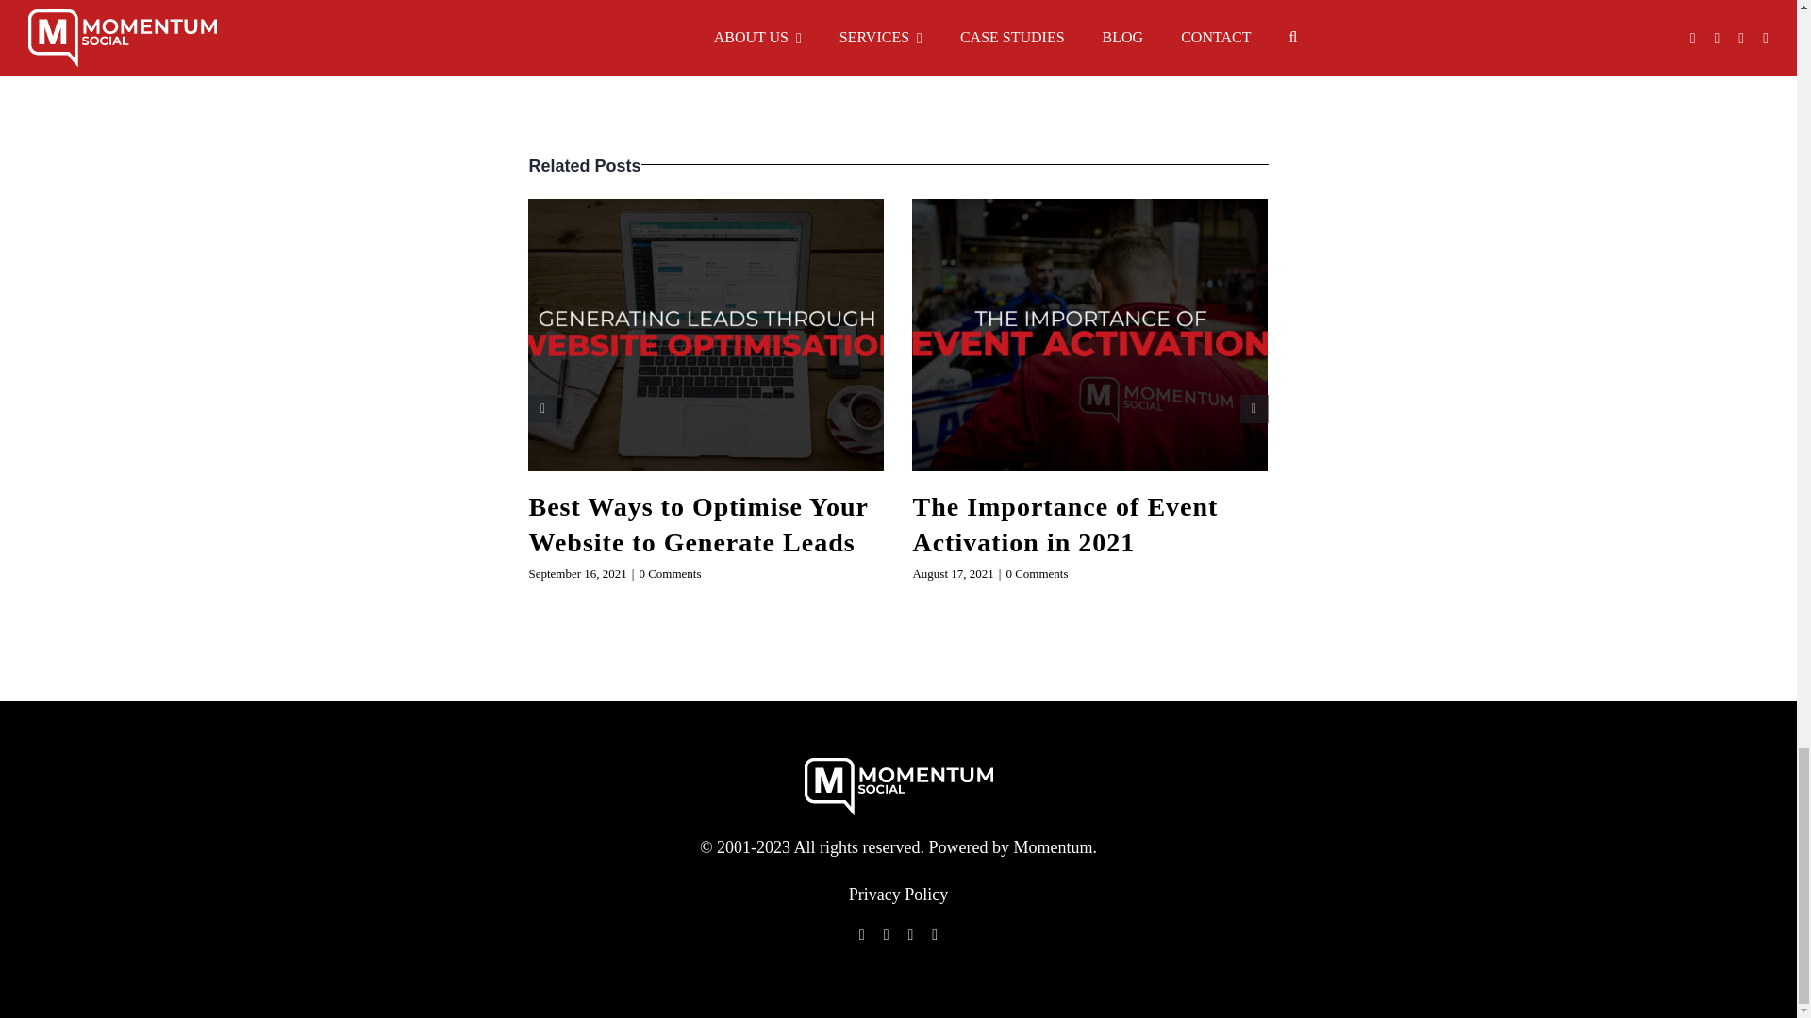 The image size is (1811, 1018). I want to click on The Importance of Event Activation in 2021, so click(1064, 524).